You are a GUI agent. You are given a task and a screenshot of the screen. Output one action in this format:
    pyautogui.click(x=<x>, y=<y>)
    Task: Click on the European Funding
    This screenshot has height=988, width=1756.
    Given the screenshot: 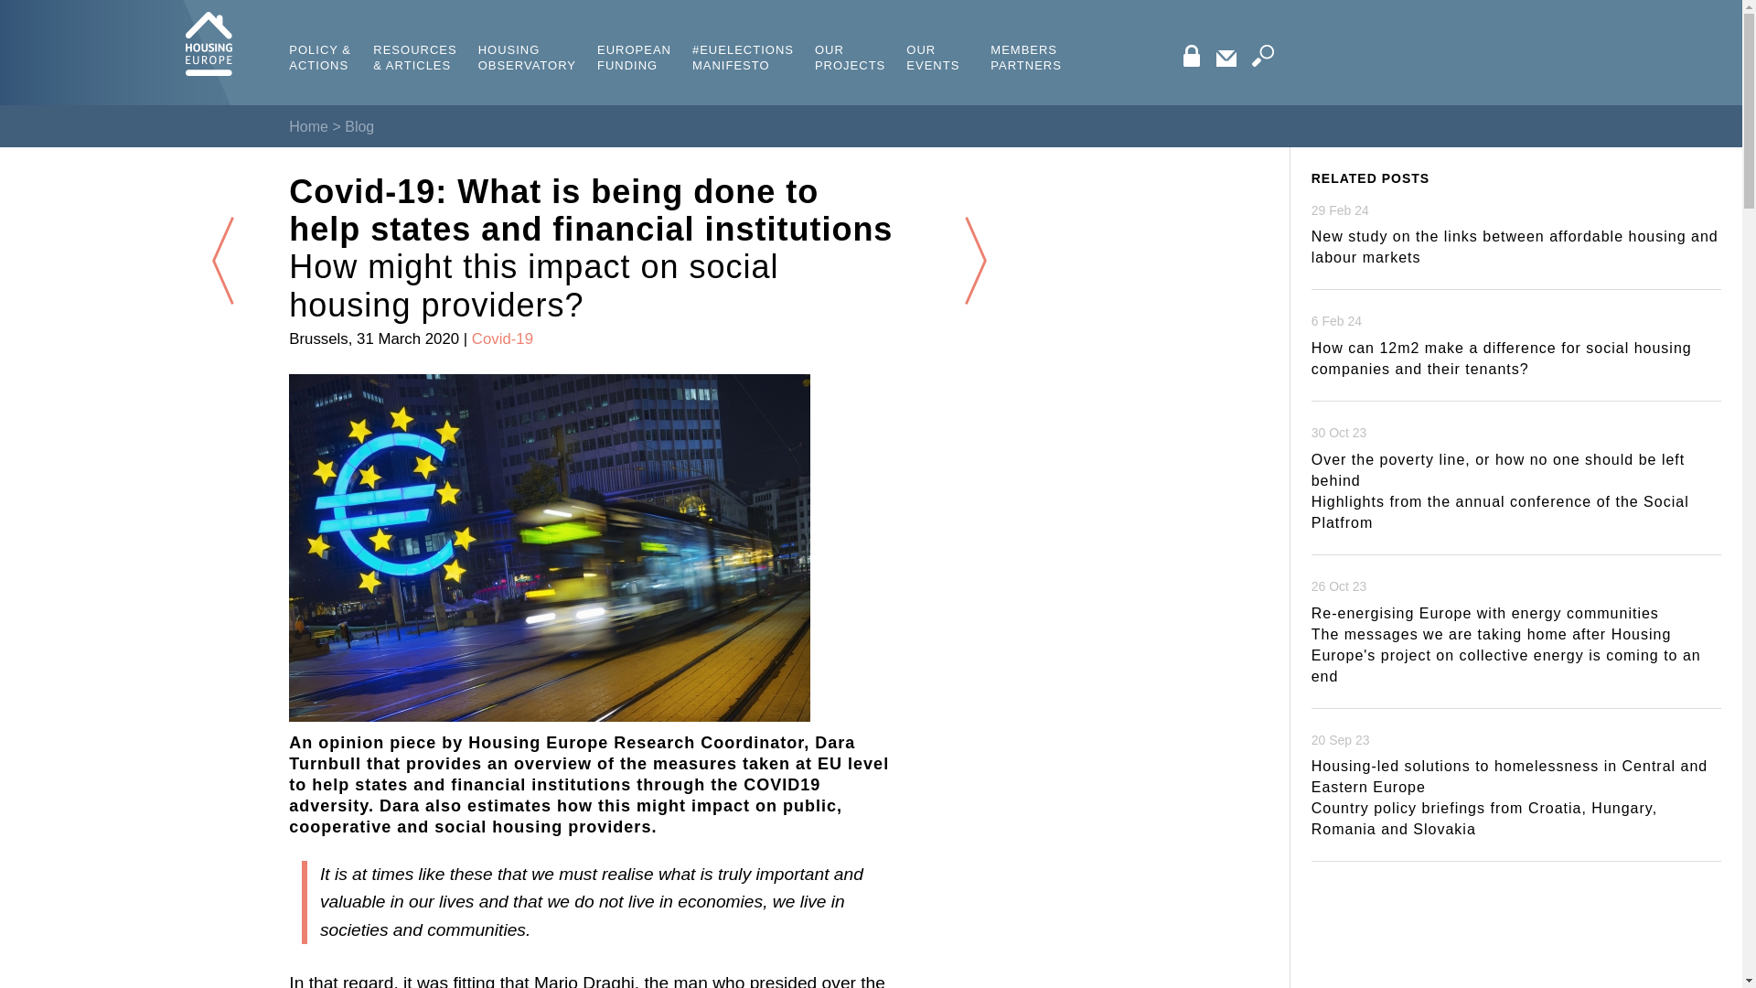 What is the action you would take?
    pyautogui.click(x=633, y=37)
    